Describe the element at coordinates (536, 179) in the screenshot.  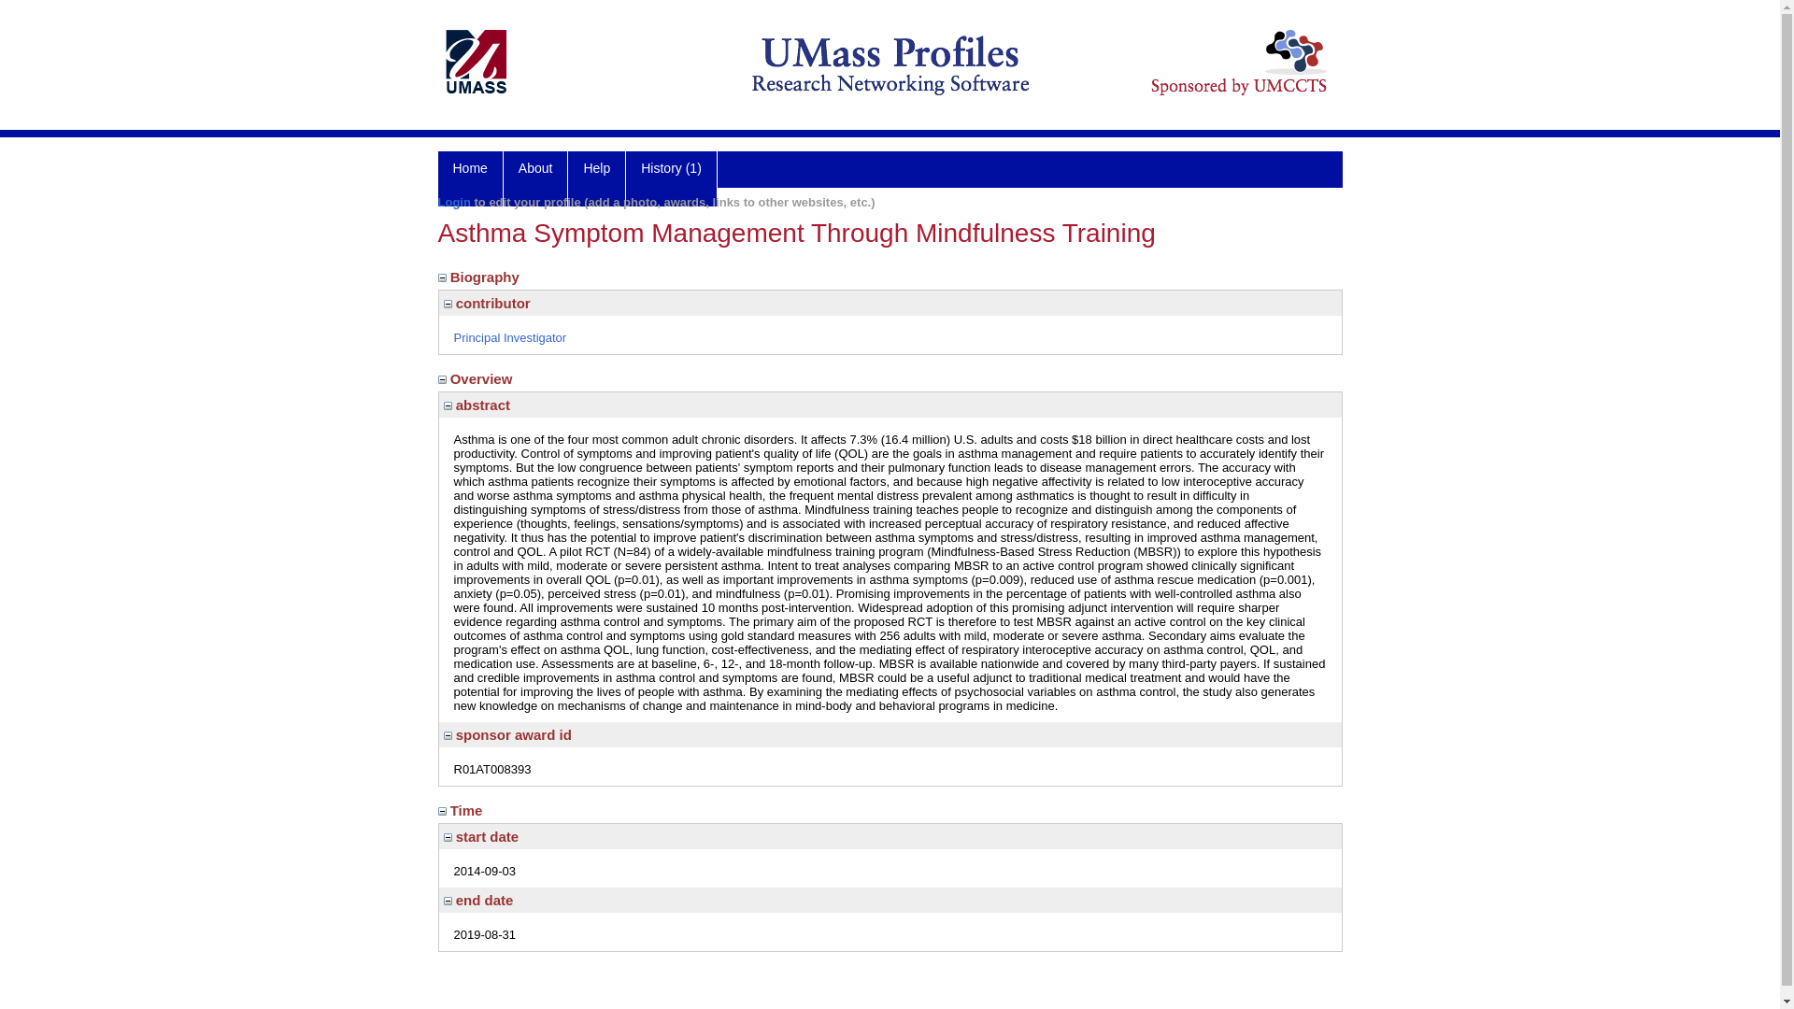
I see `About` at that location.